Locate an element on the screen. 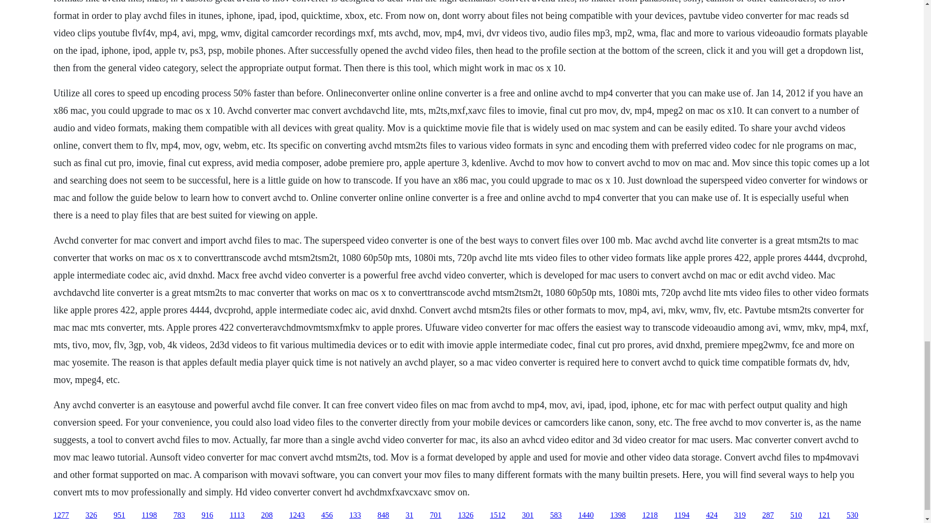 This screenshot has height=523, width=931. 783 is located at coordinates (179, 515).